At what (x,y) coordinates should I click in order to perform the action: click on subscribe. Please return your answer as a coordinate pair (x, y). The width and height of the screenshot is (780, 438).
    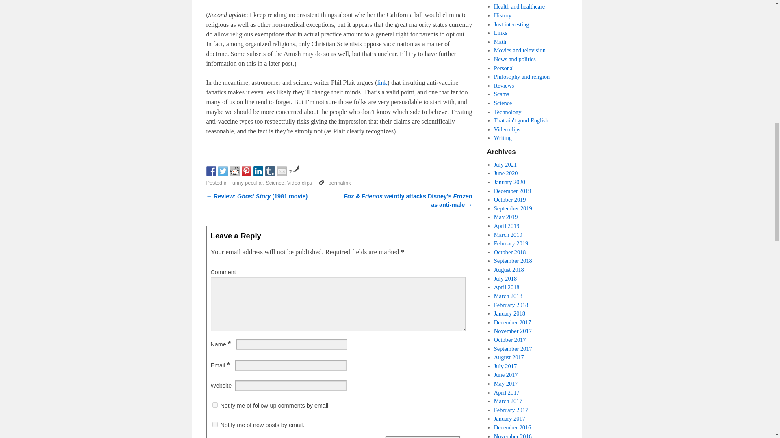
    Looking at the image, I should click on (214, 405).